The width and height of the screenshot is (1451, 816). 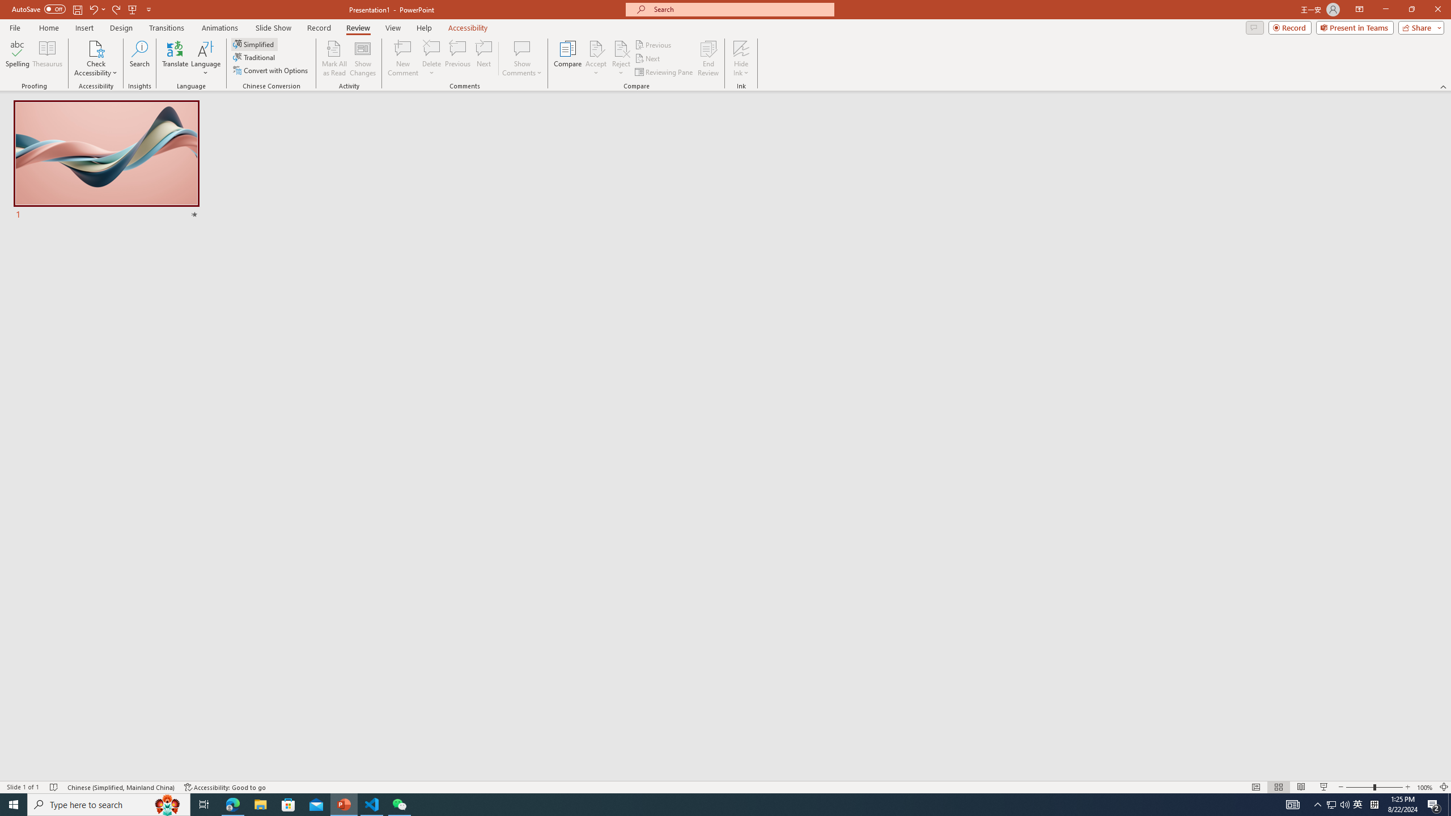 I want to click on Show Comments, so click(x=523, y=48).